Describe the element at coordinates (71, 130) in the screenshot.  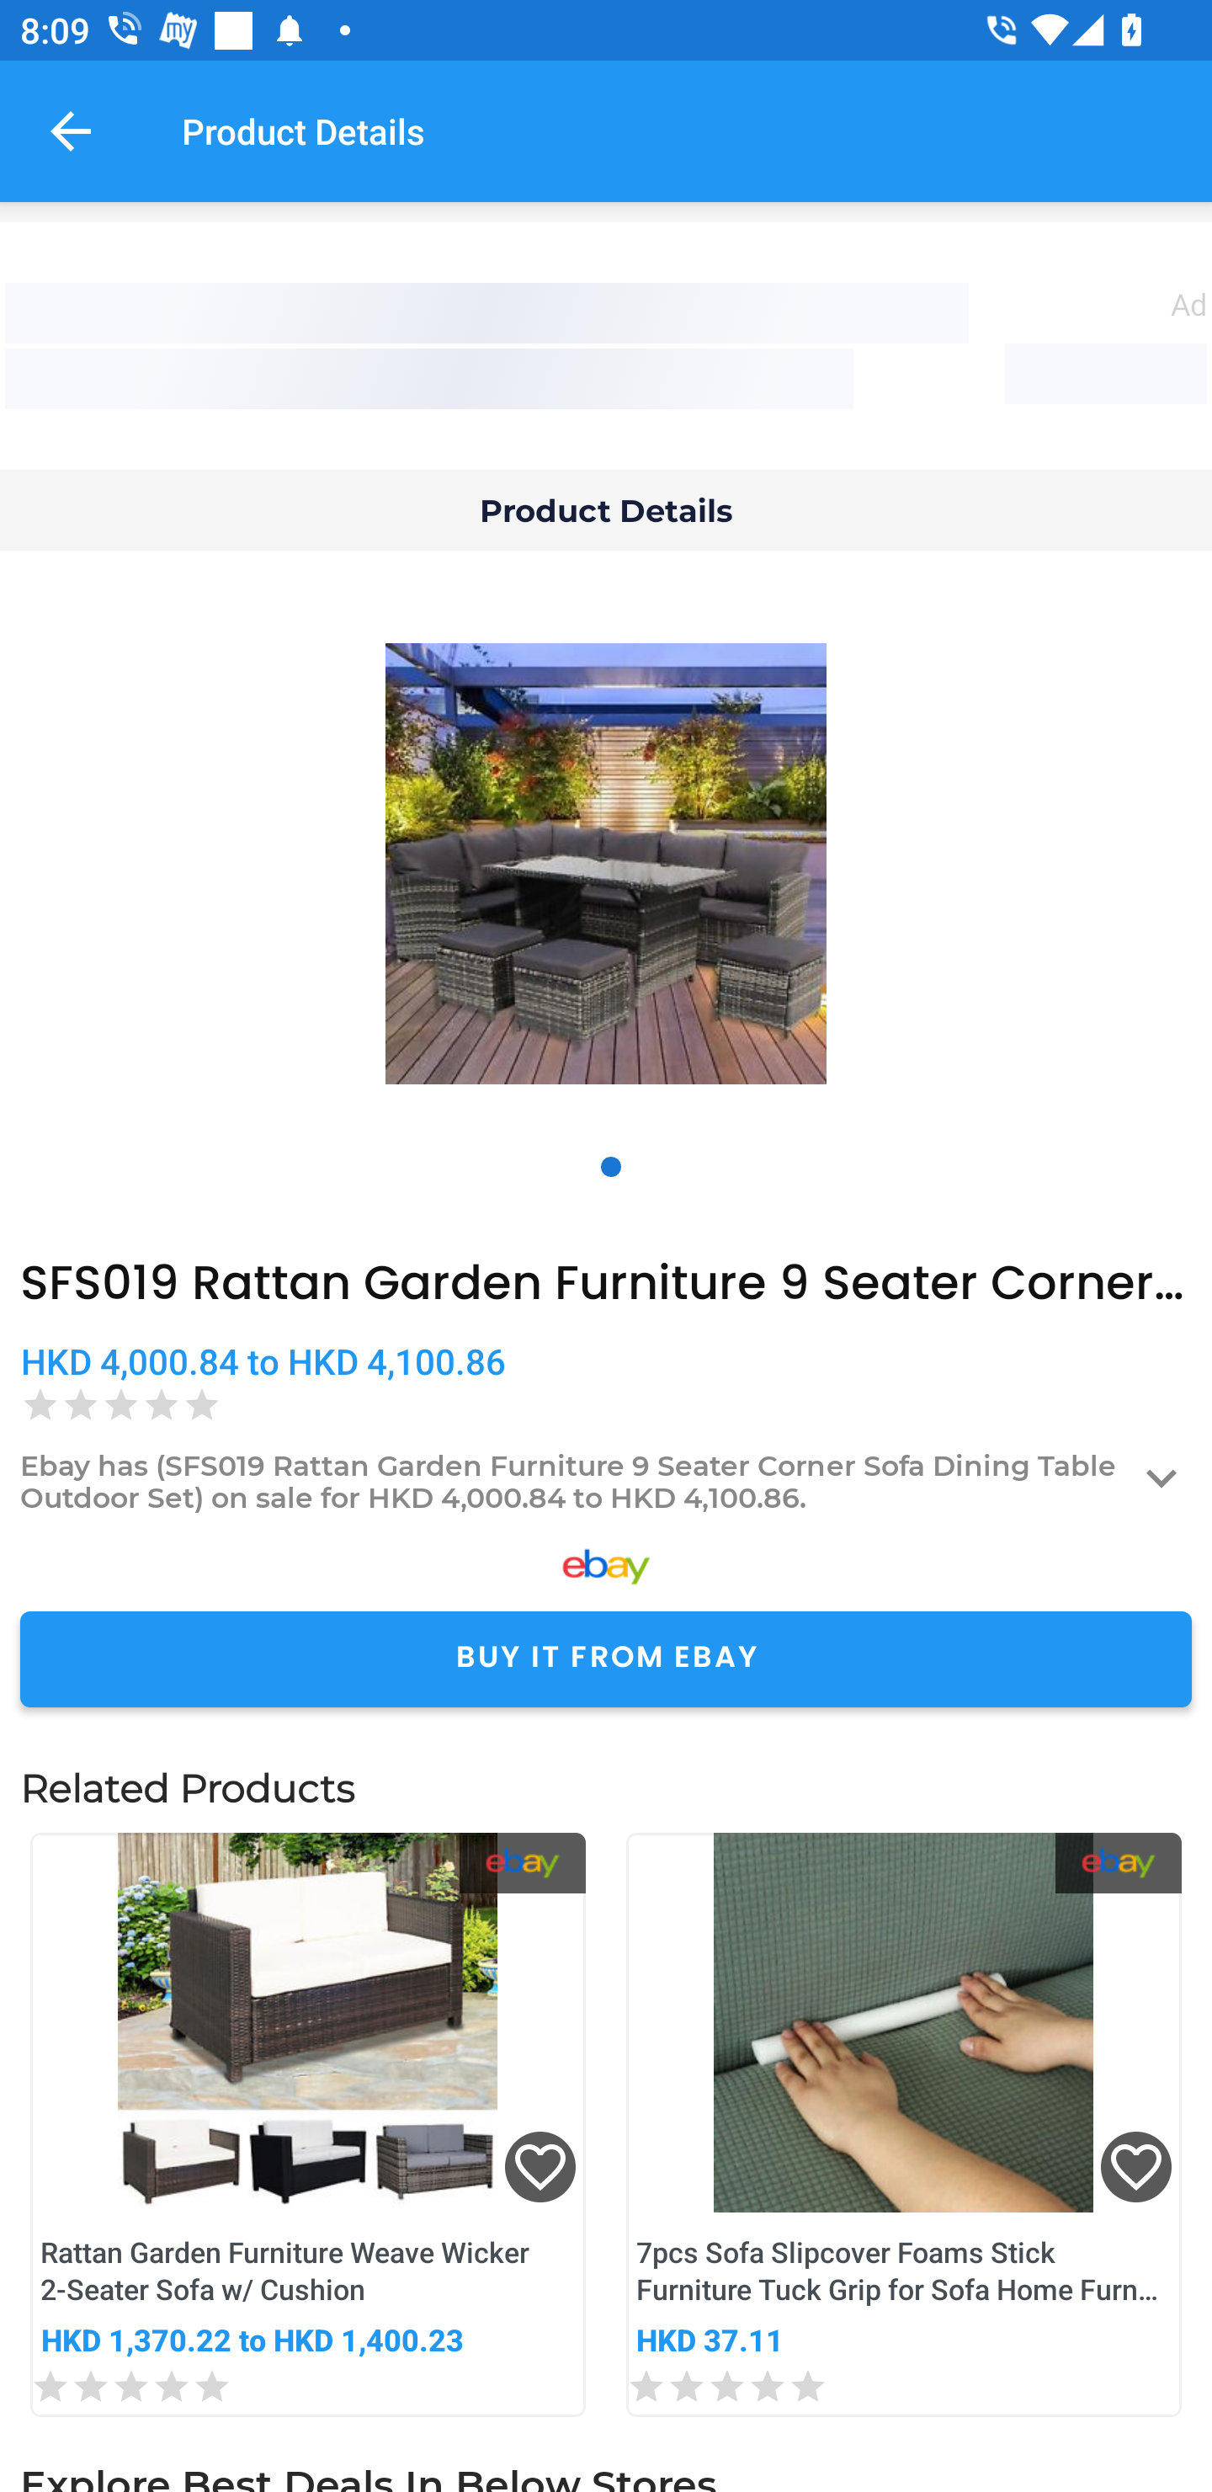
I see `Navigate up` at that location.